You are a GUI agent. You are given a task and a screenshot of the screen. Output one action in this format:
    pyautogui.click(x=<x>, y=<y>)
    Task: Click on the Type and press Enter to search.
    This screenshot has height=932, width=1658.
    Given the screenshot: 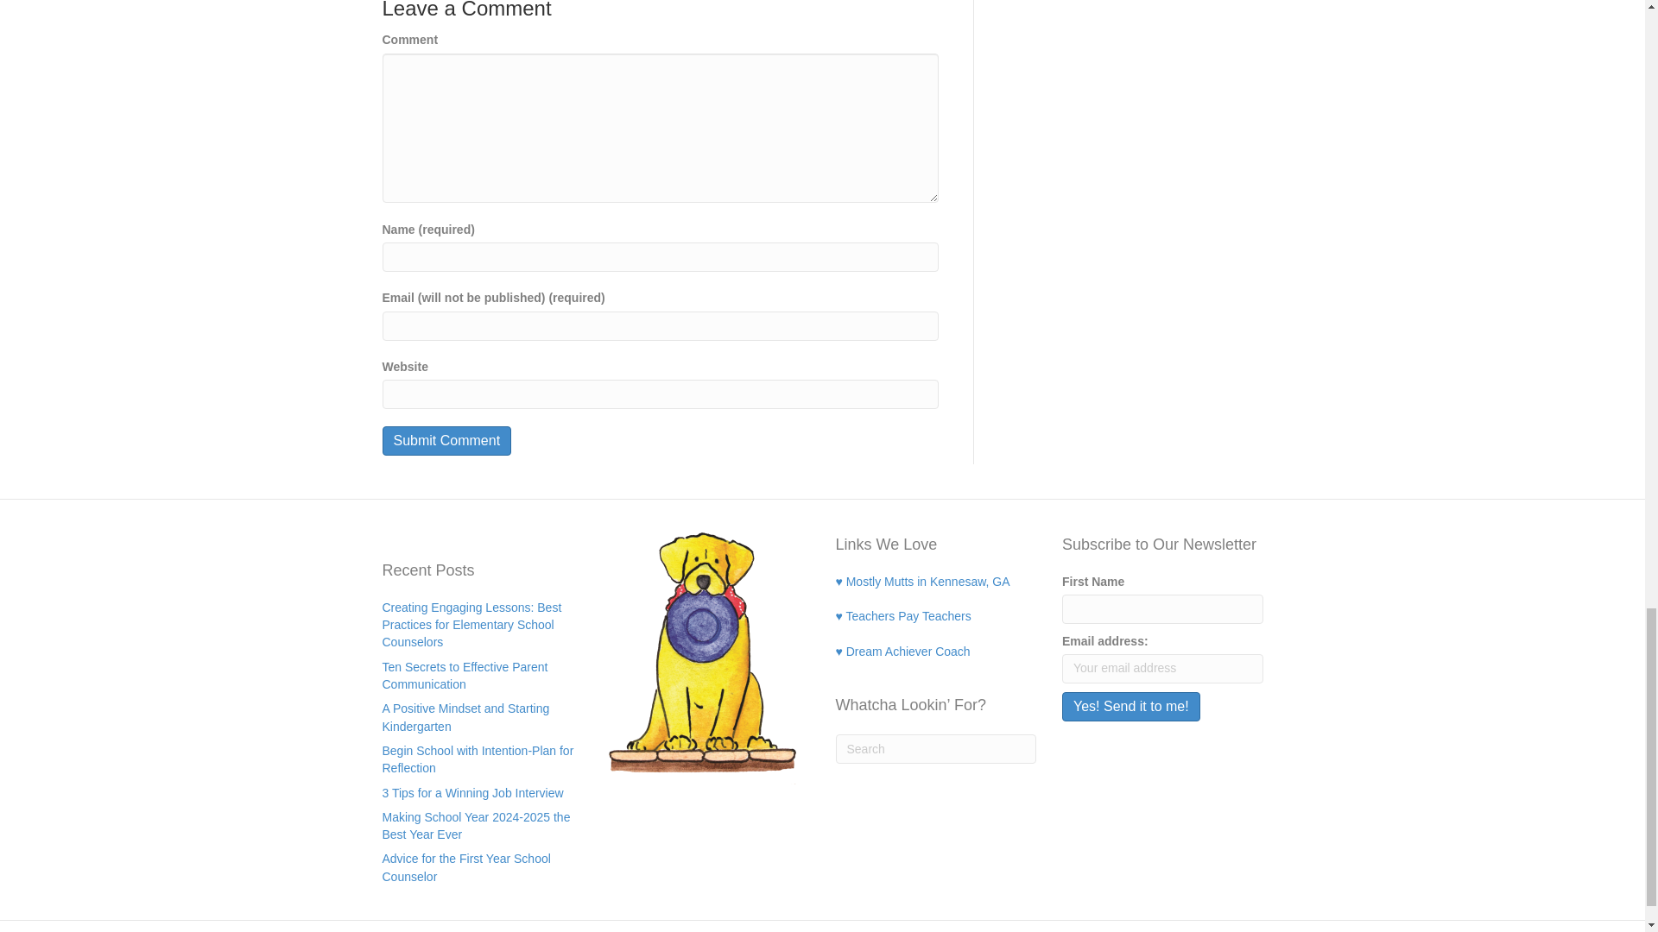 What is the action you would take?
    pyautogui.click(x=936, y=749)
    